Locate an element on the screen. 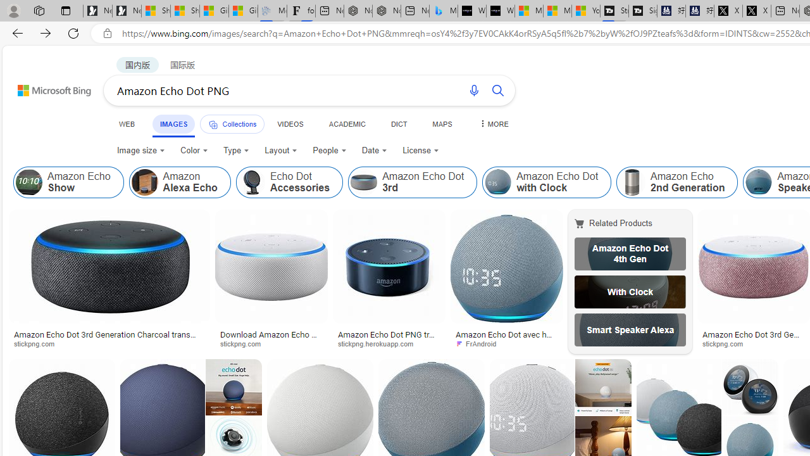 This screenshot has width=810, height=456. FrAndroid is located at coordinates (480, 343).